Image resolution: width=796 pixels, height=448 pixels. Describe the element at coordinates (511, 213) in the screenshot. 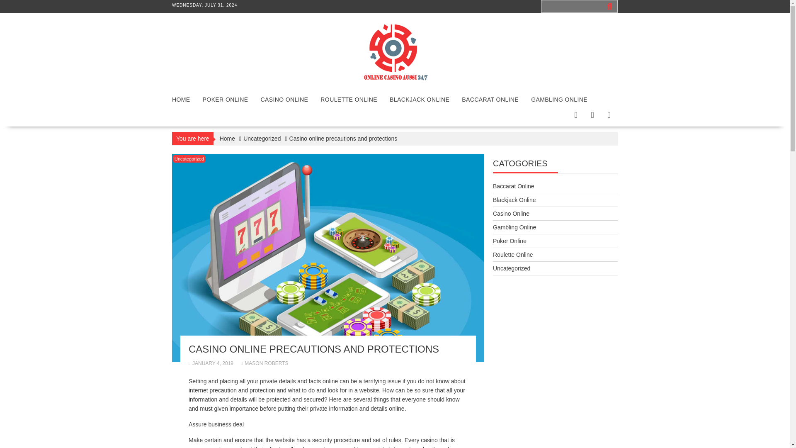

I see `Casino Online` at that location.